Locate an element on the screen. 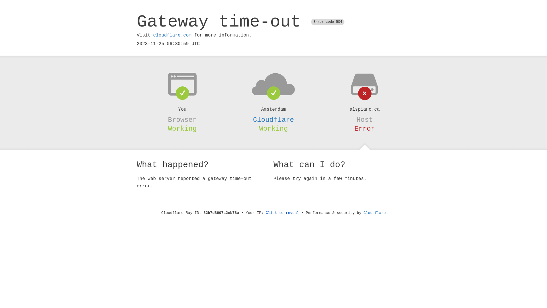 The width and height of the screenshot is (547, 308). Cloudflare is located at coordinates (375, 213).